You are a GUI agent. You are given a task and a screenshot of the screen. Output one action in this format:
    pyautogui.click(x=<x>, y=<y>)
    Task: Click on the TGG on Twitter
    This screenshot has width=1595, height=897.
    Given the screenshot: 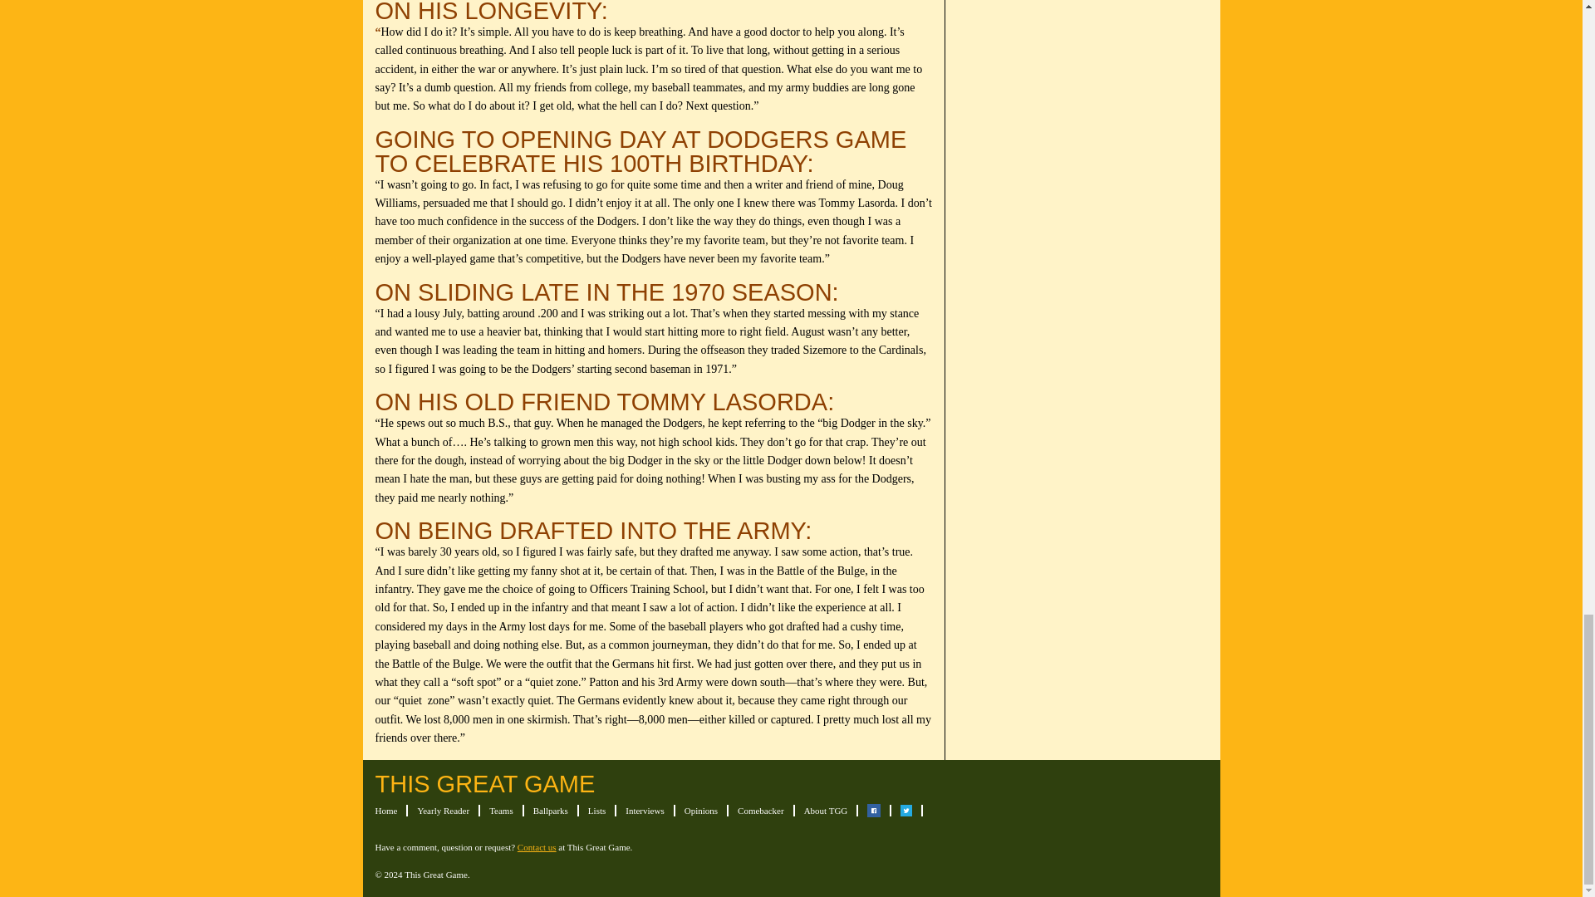 What is the action you would take?
    pyautogui.click(x=906, y=810)
    